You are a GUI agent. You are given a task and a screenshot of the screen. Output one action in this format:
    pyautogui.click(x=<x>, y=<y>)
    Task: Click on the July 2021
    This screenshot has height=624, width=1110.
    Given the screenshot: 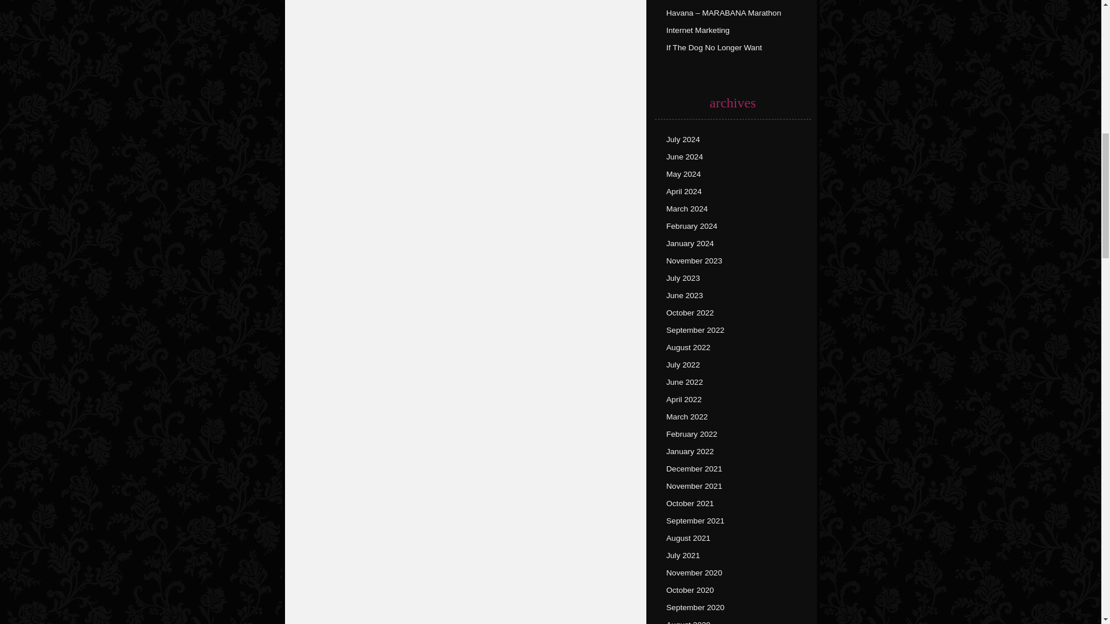 What is the action you would take?
    pyautogui.click(x=682, y=555)
    